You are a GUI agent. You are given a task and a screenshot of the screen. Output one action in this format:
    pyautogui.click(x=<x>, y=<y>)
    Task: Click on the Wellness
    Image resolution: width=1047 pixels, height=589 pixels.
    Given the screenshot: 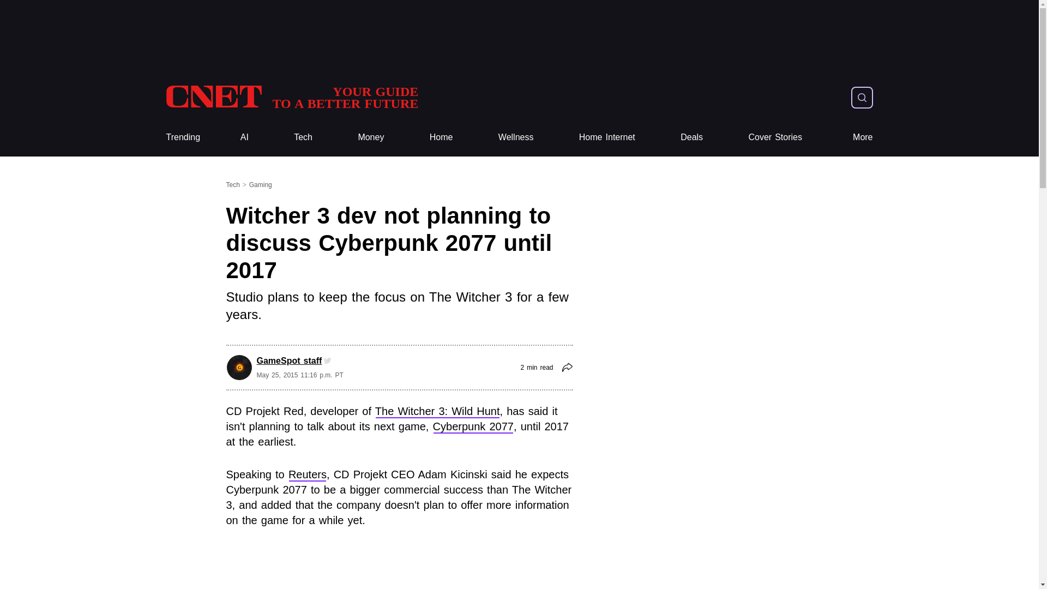 What is the action you would take?
    pyautogui.click(x=516, y=137)
    